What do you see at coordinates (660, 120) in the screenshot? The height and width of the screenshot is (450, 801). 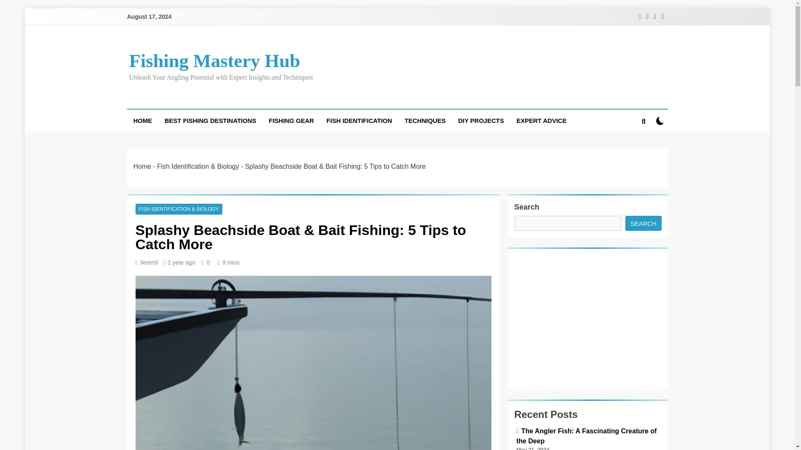 I see `on` at bounding box center [660, 120].